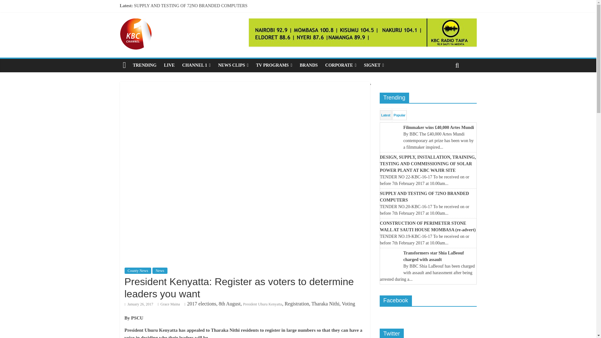 The width and height of the screenshot is (601, 338). Describe the element at coordinates (139, 304) in the screenshot. I see `January 26, 2017` at that location.